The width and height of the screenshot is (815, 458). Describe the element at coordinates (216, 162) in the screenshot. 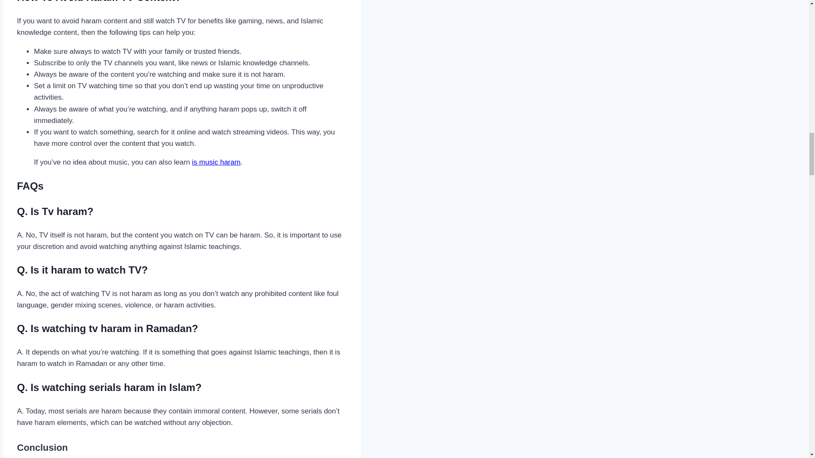

I see `is music haram` at that location.